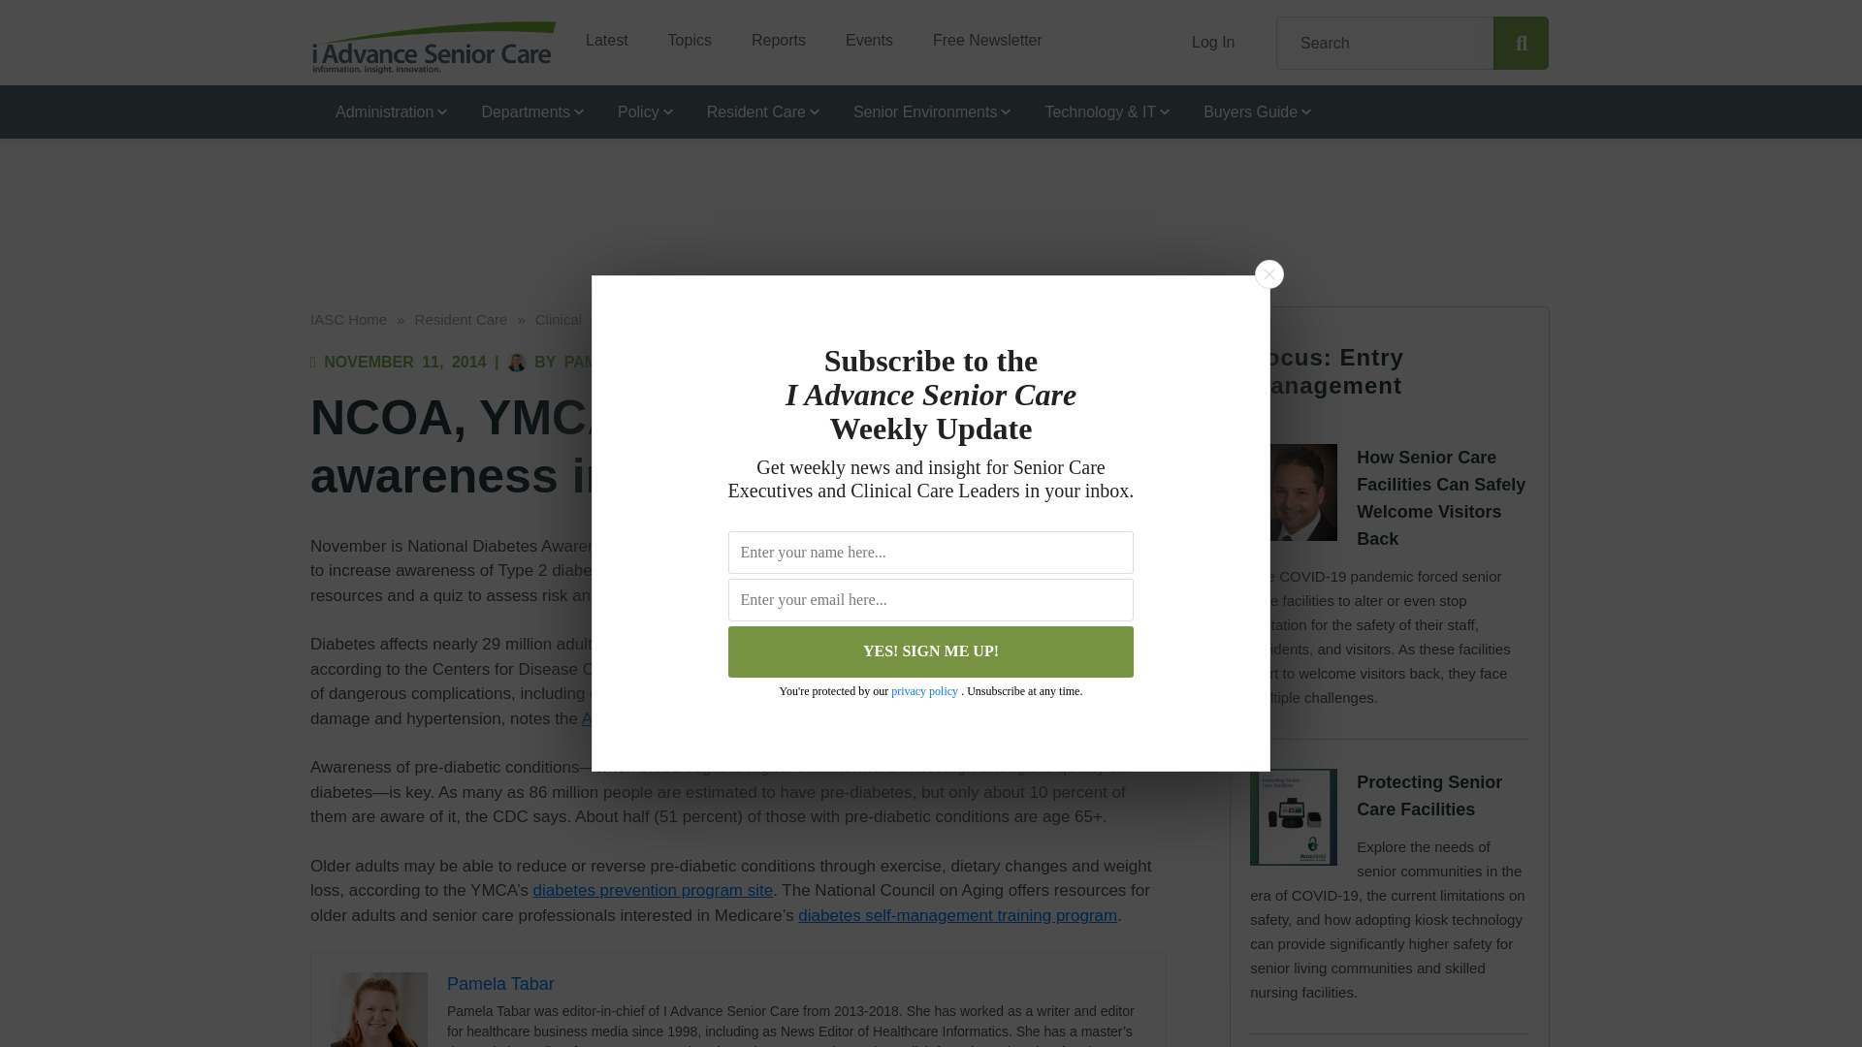  Describe the element at coordinates (931, 651) in the screenshot. I see `YES! Sign me up!` at that location.